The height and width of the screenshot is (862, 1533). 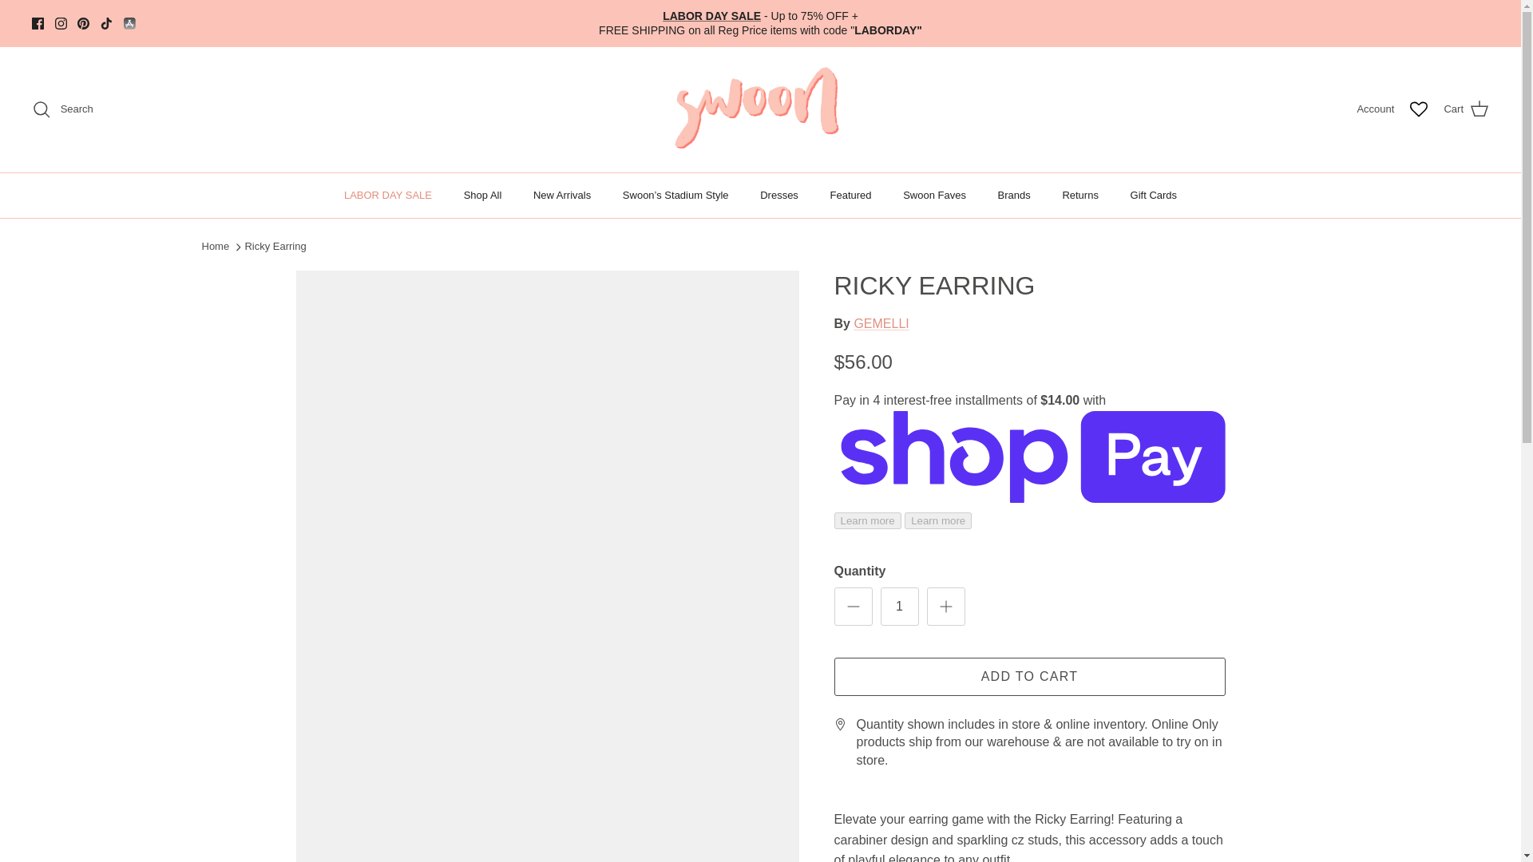 What do you see at coordinates (1375, 109) in the screenshot?
I see `Account` at bounding box center [1375, 109].